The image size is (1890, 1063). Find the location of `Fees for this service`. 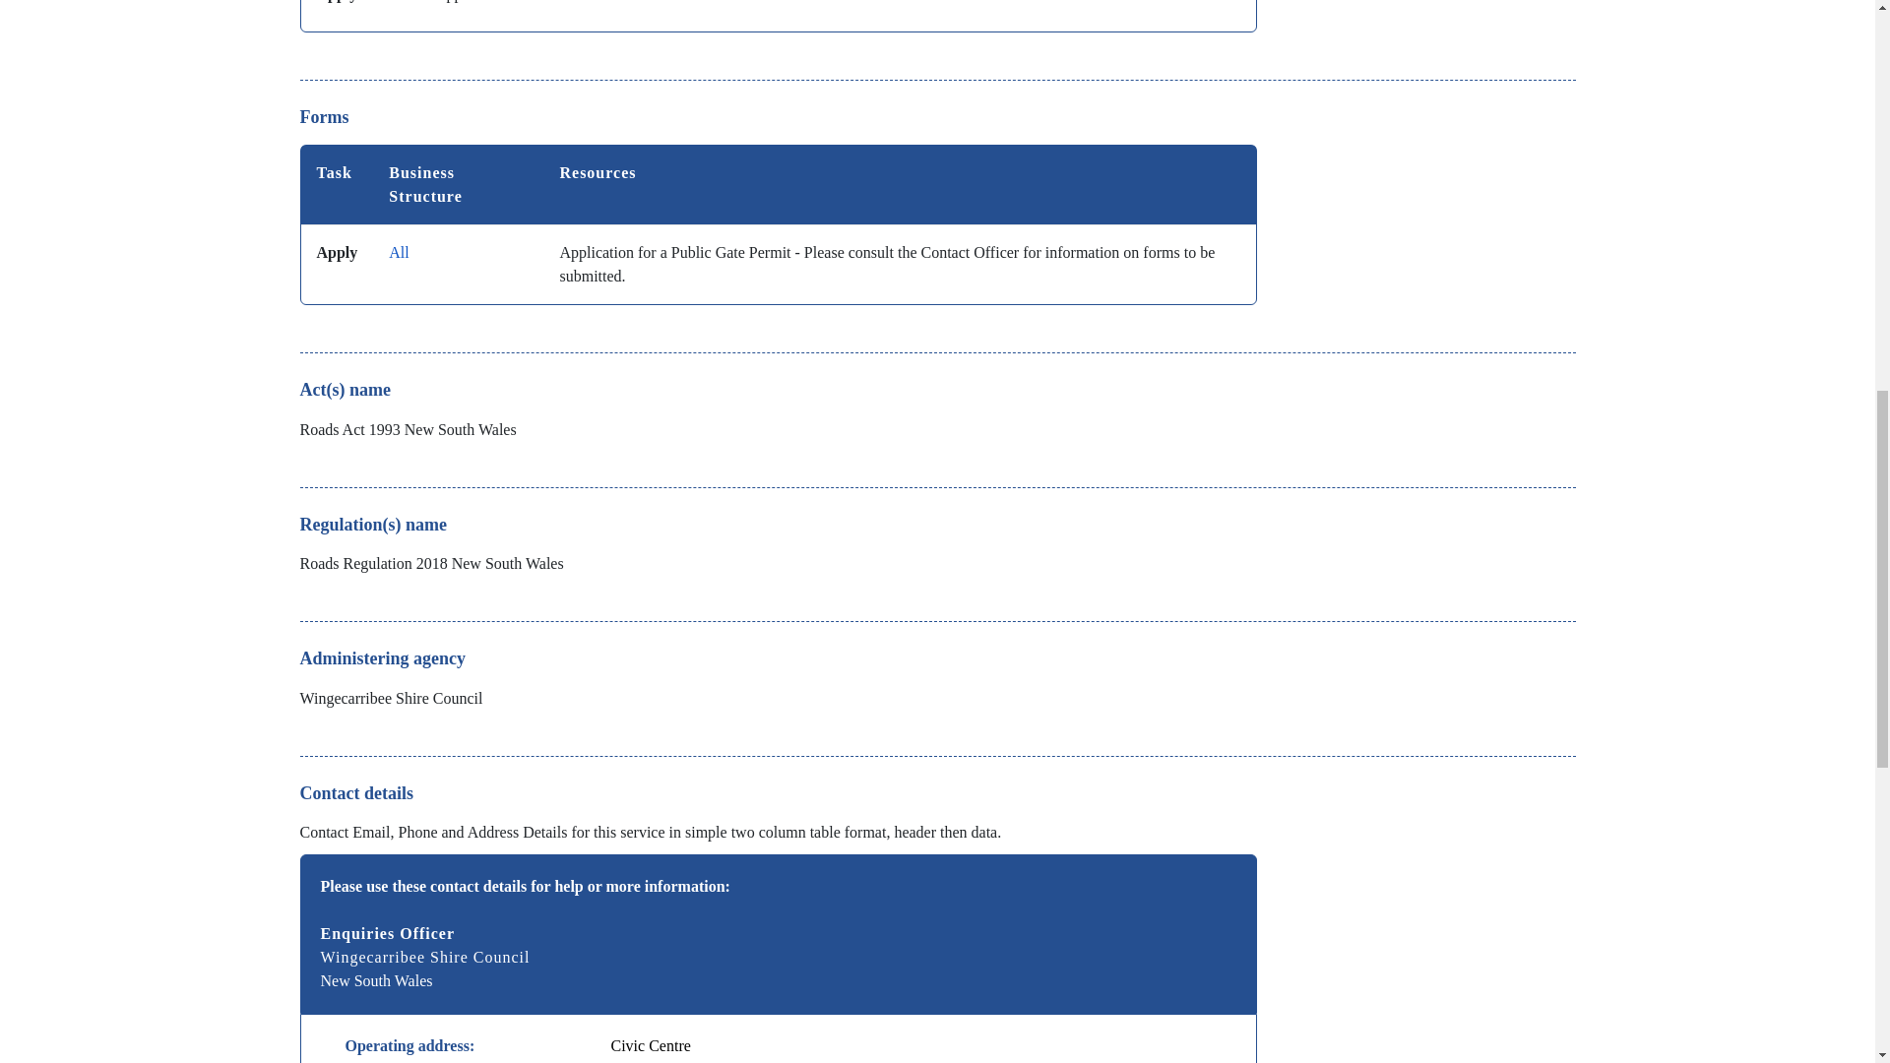

Fees for this service is located at coordinates (778, 16).